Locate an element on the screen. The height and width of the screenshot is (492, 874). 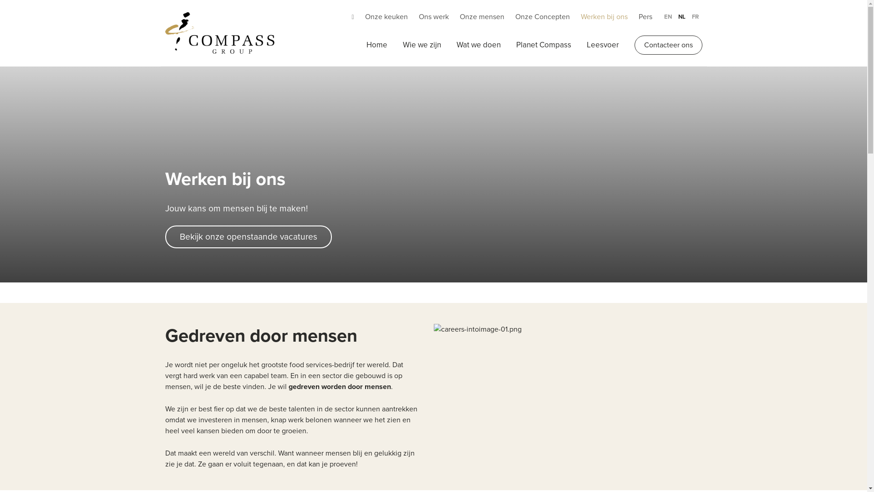
Planet Compass is located at coordinates (544, 45).